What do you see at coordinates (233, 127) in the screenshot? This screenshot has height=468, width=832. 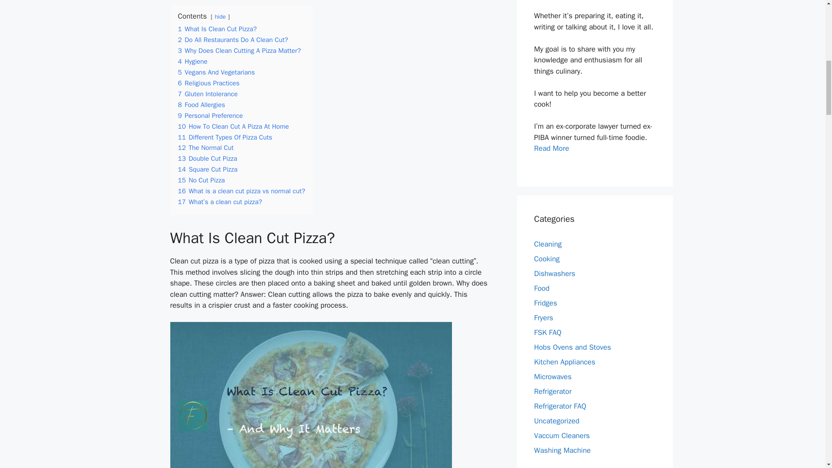 I see `10 How To Clean Cut A Pizza At Home` at bounding box center [233, 127].